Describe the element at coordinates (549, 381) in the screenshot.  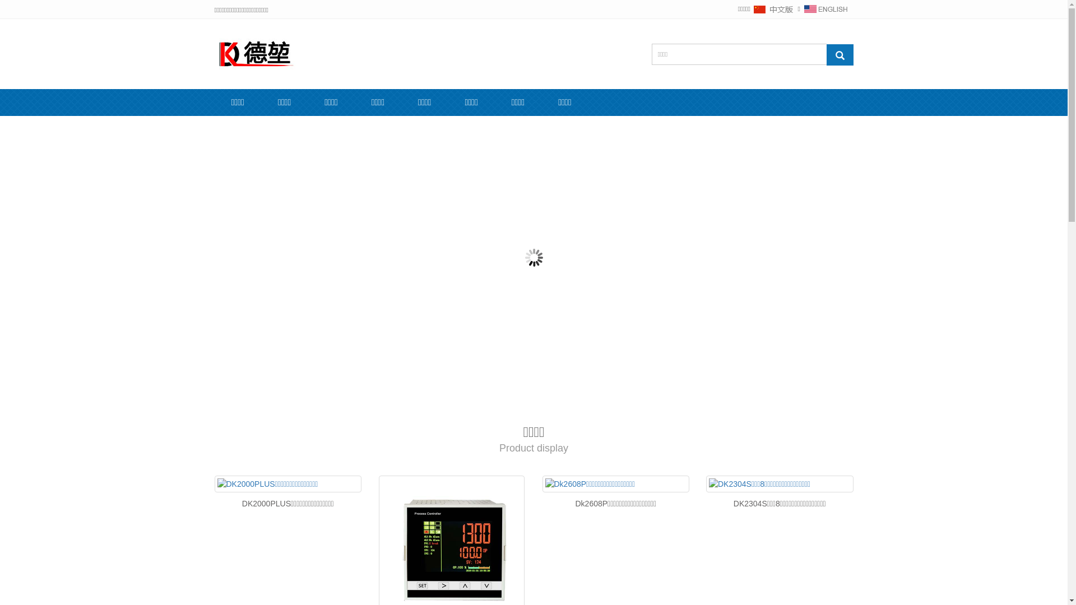
I see `5` at that location.